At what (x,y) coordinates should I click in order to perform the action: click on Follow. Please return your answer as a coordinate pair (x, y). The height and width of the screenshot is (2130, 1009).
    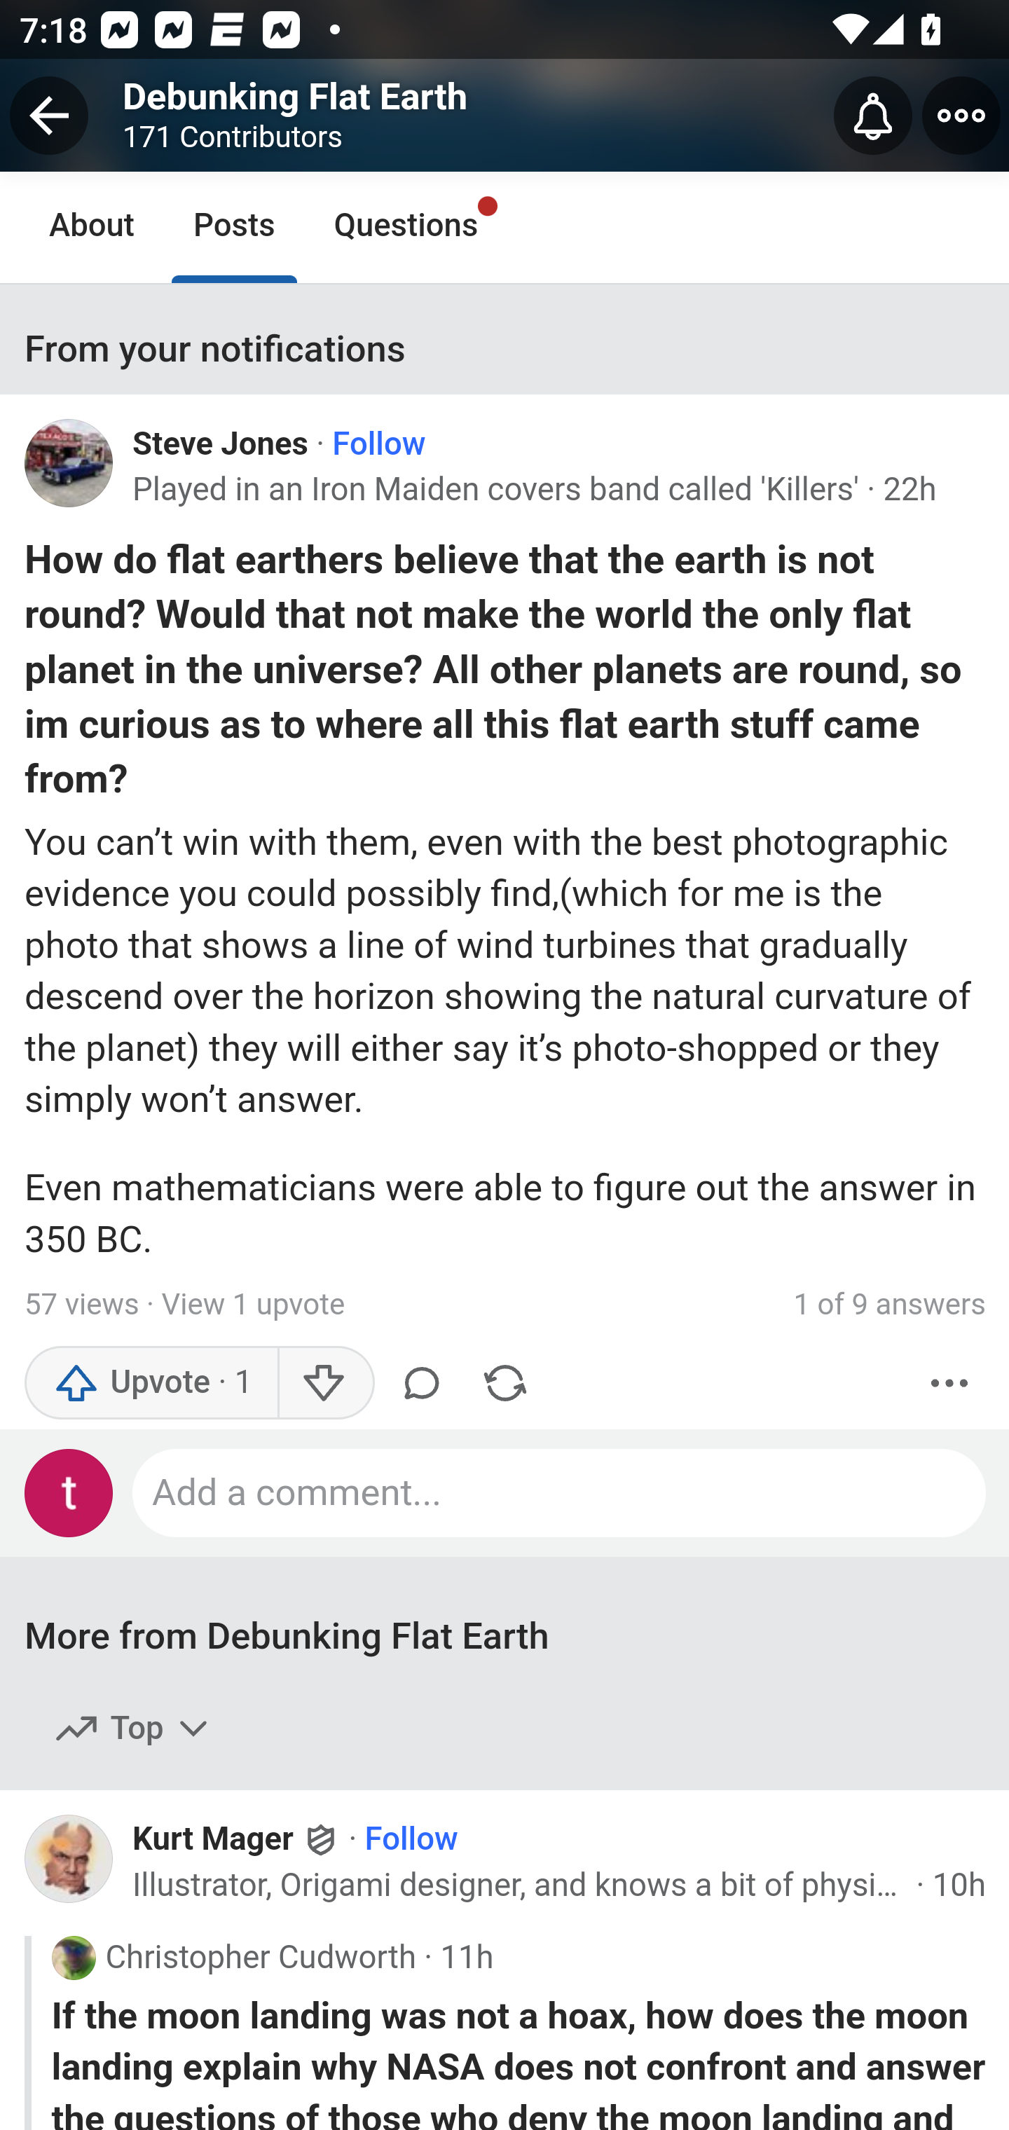
    Looking at the image, I should click on (411, 1840).